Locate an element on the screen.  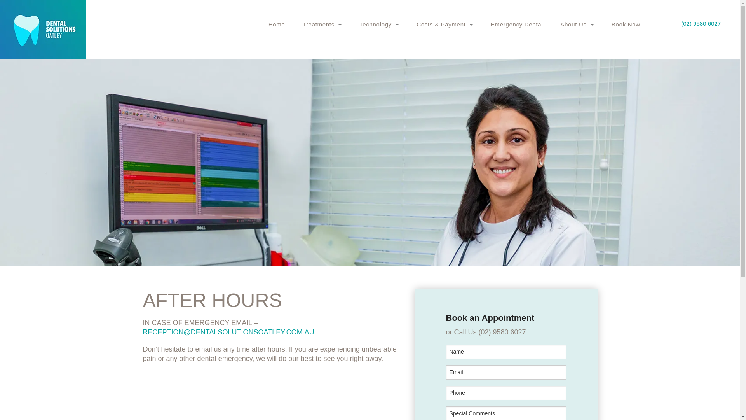
Orthodontic is located at coordinates (322, 79).